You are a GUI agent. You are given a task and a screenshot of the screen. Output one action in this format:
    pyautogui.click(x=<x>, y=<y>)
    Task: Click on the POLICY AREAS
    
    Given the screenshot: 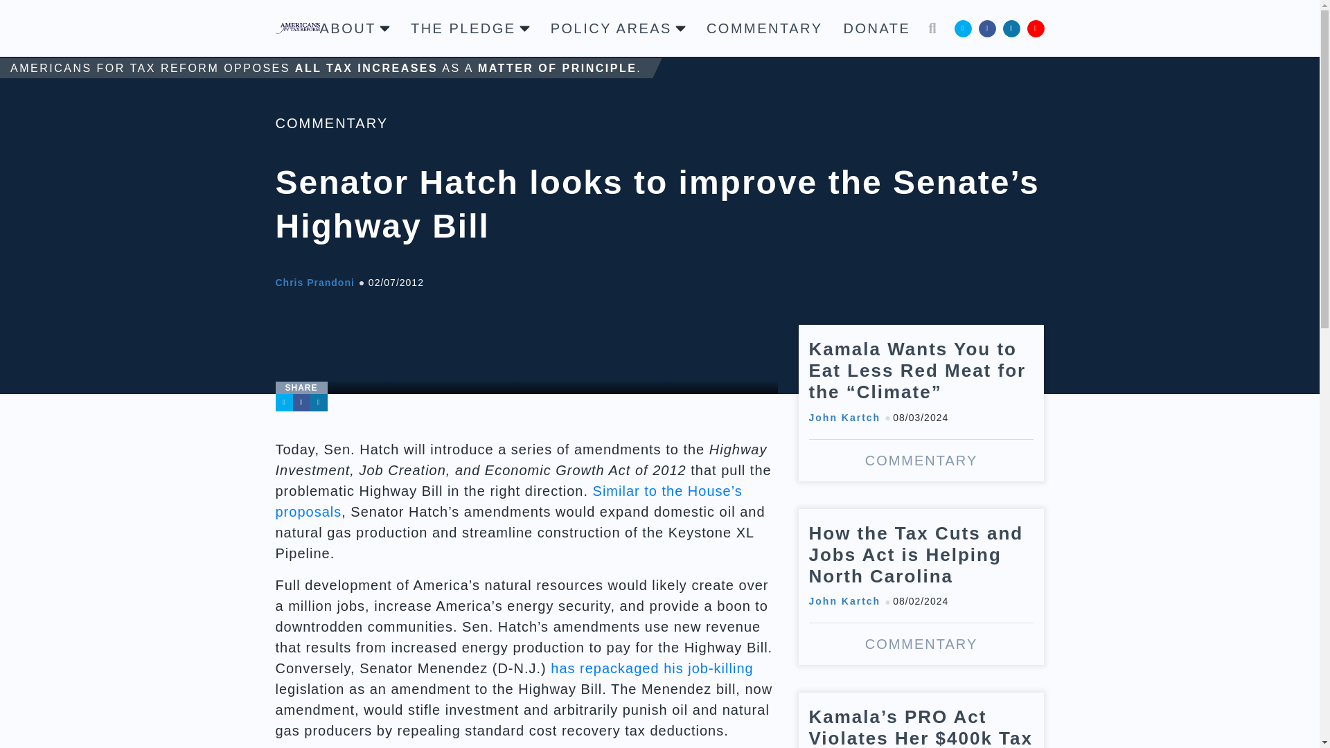 What is the action you would take?
    pyautogui.click(x=618, y=28)
    